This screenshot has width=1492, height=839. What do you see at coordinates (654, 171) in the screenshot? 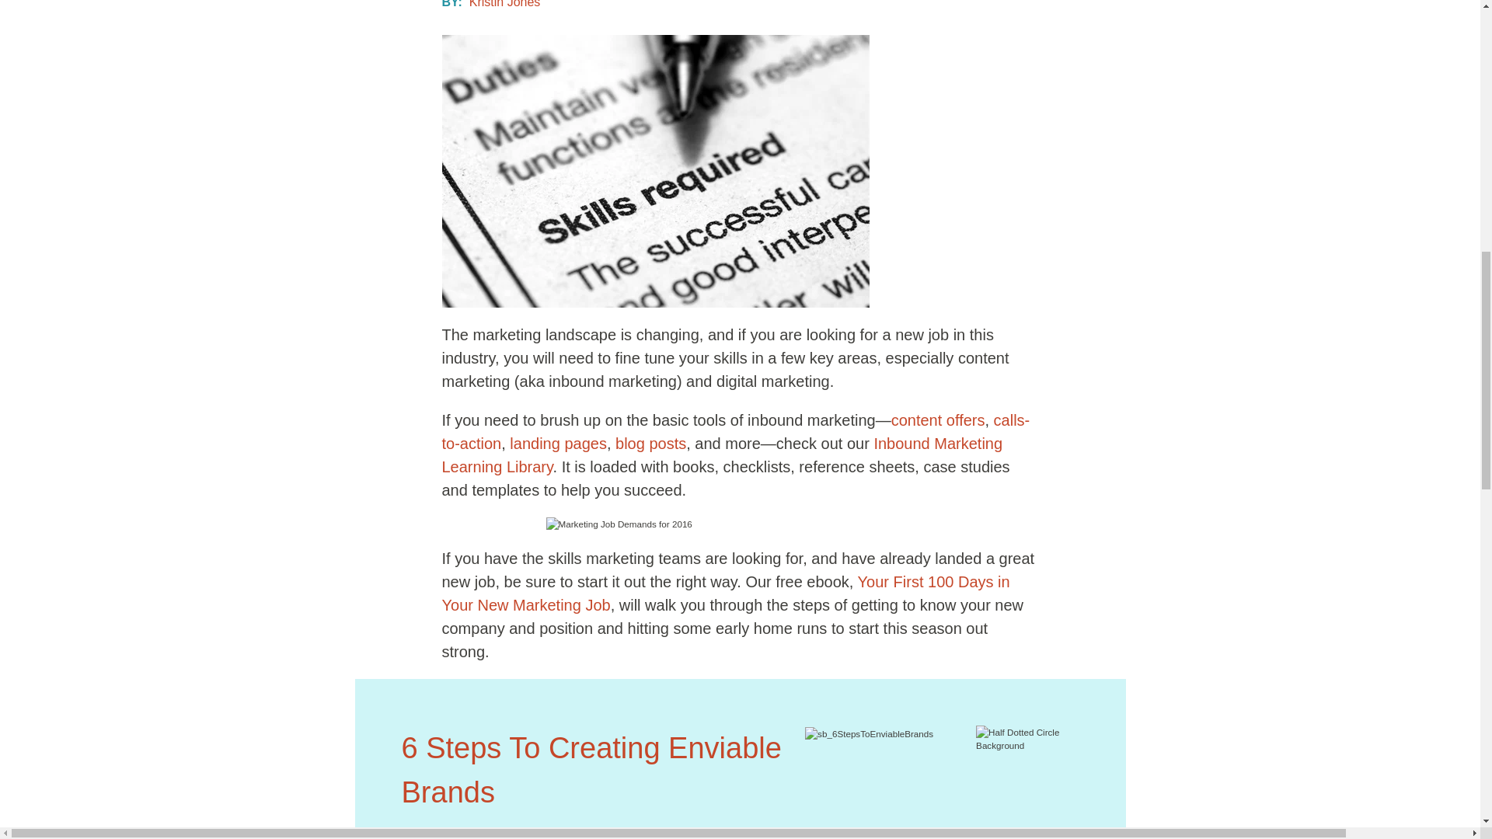
I see `Marketing Job Demands for 2016 ` at bounding box center [654, 171].